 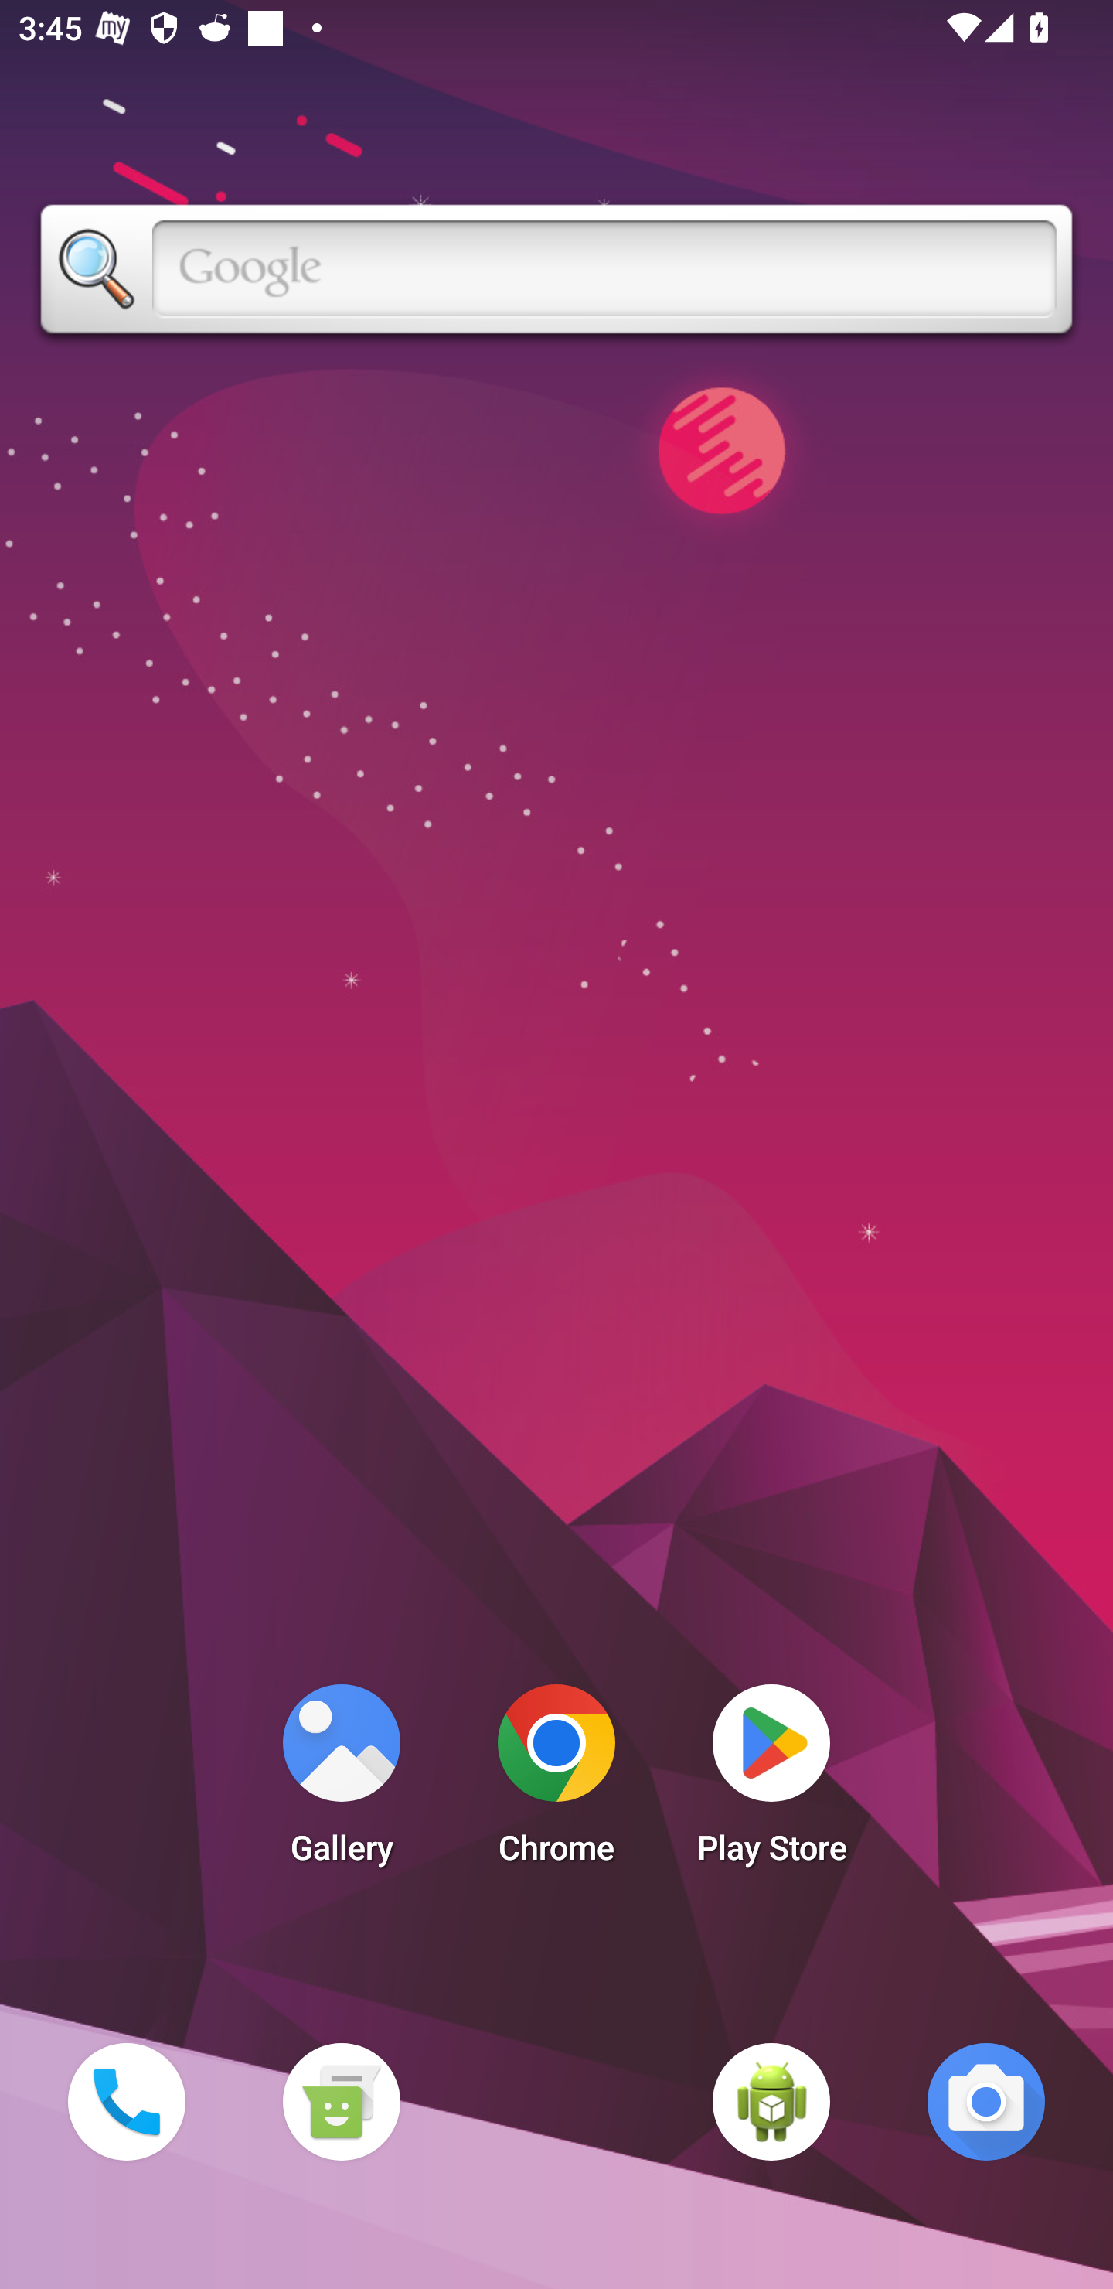 What do you see at coordinates (986, 2101) in the screenshot?
I see `Camera` at bounding box center [986, 2101].